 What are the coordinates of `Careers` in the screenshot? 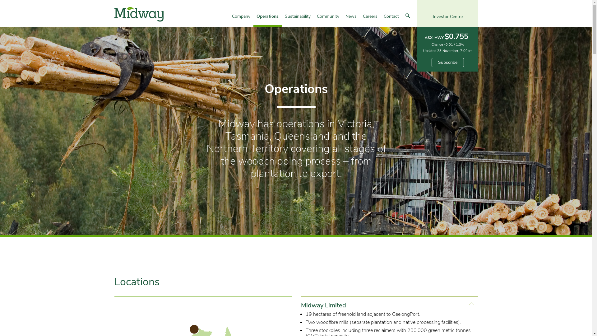 It's located at (370, 19).